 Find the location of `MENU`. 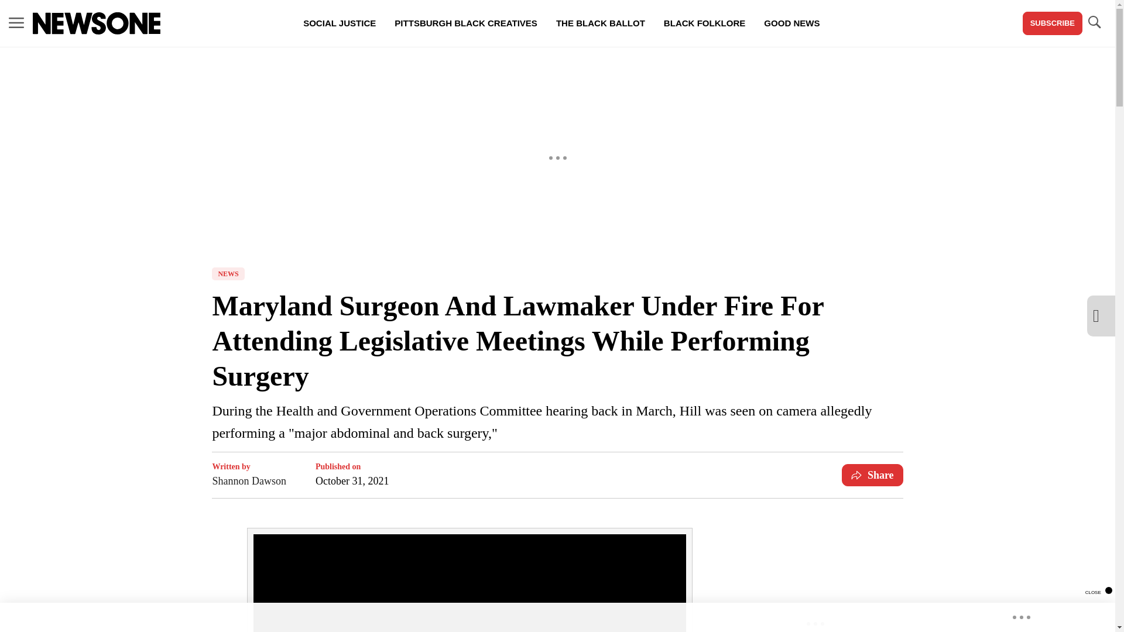

MENU is located at coordinates (16, 23).